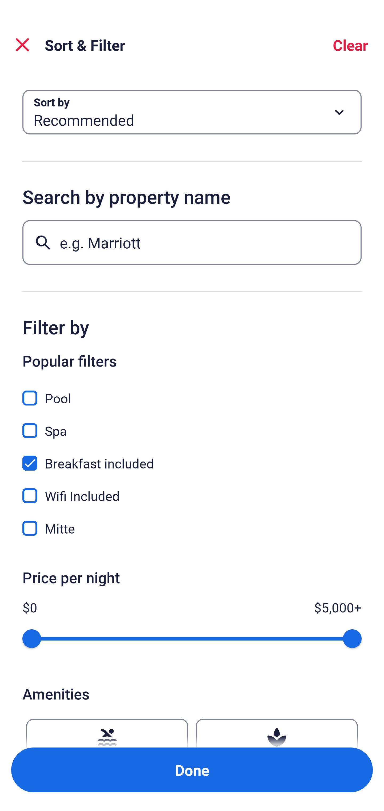 The image size is (384, 811). Describe the element at coordinates (192, 112) in the screenshot. I see `Sort by Button Recommended` at that location.